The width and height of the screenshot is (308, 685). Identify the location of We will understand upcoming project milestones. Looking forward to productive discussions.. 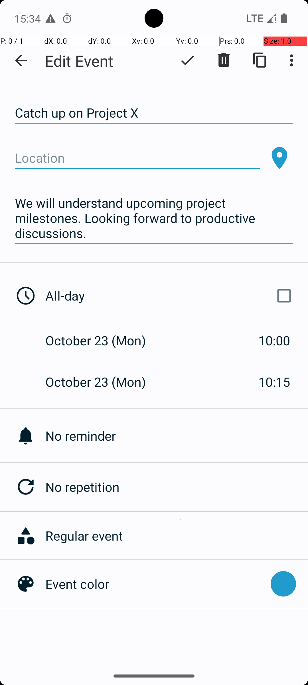
(154, 218).